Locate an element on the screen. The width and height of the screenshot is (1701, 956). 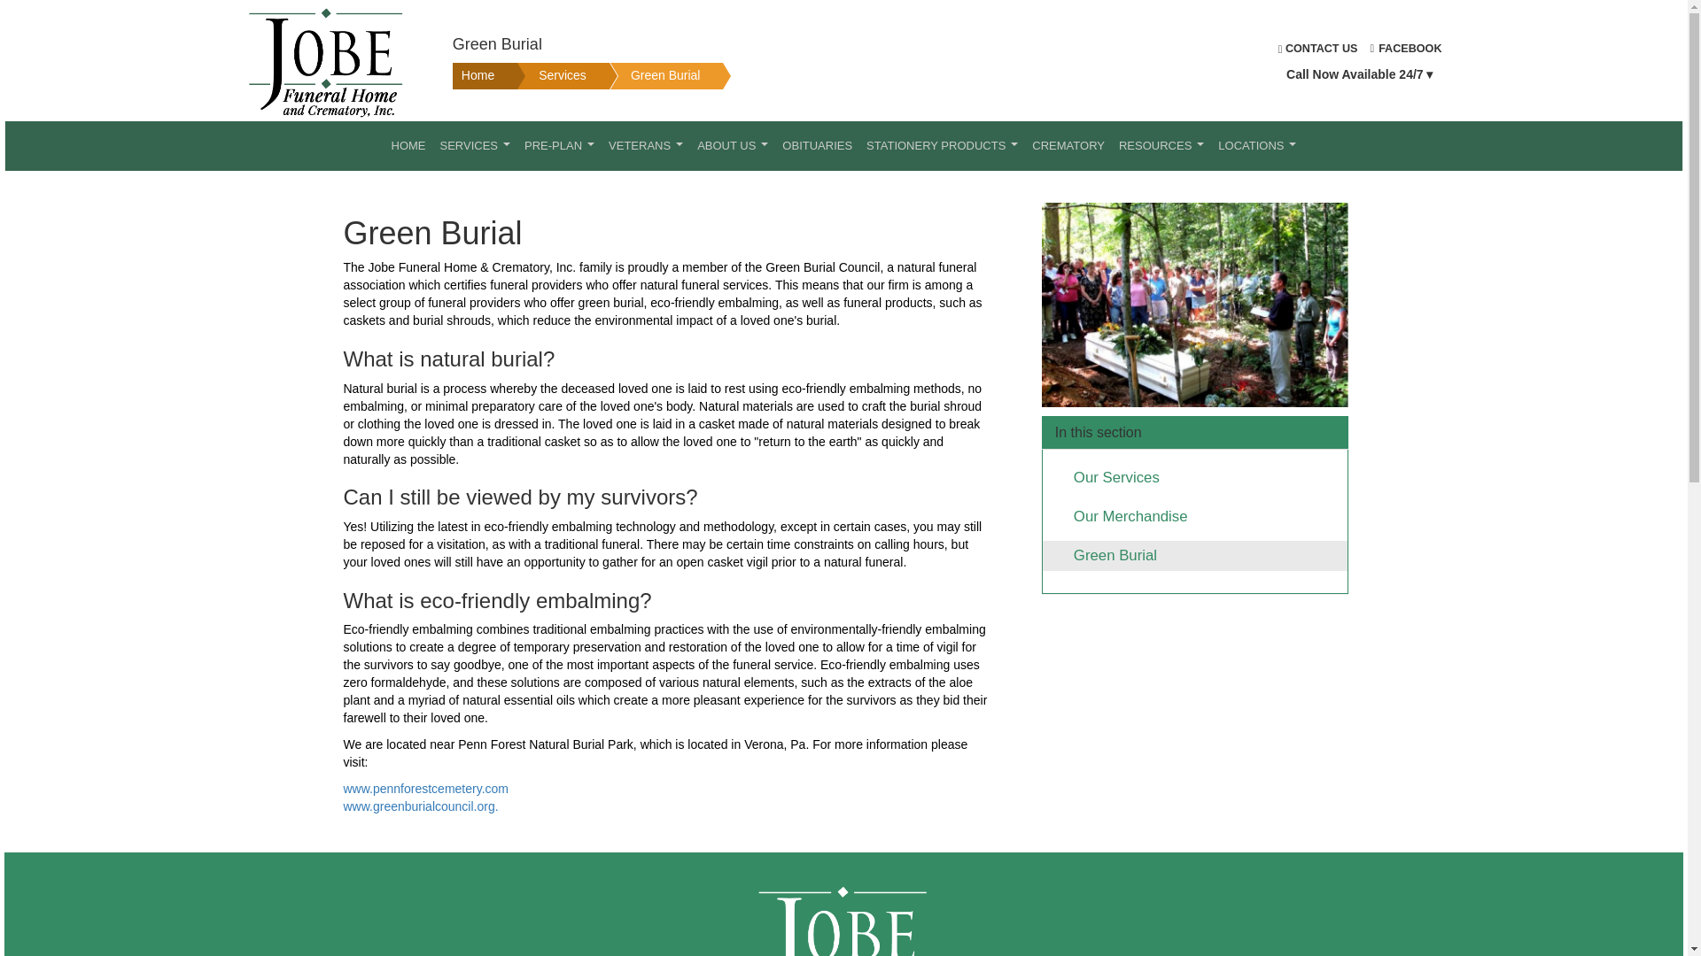
FACEBOOK is located at coordinates (1407, 48).